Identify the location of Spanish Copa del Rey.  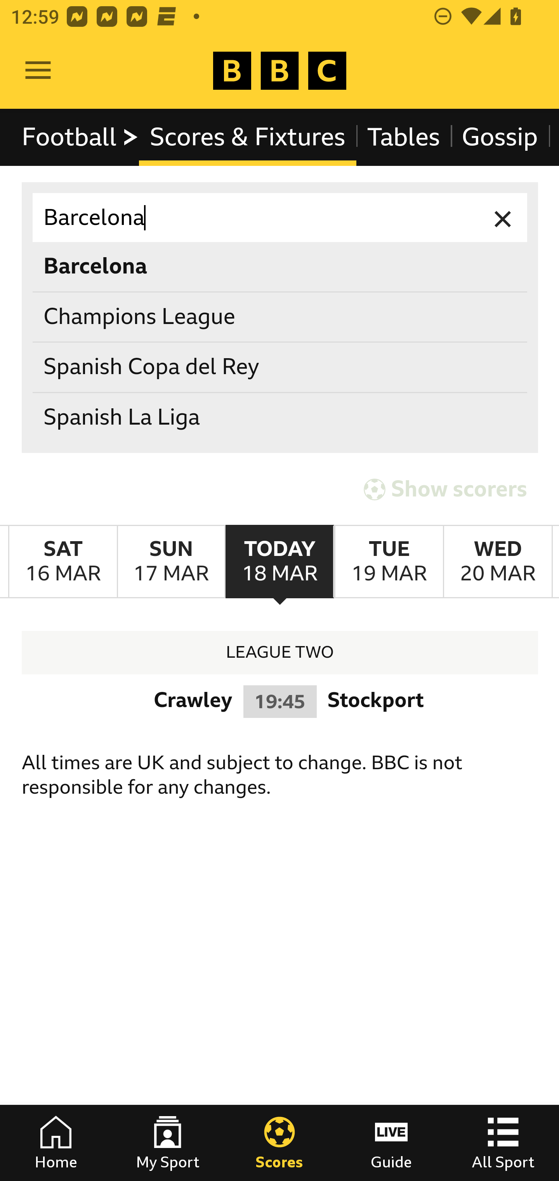
(280, 368).